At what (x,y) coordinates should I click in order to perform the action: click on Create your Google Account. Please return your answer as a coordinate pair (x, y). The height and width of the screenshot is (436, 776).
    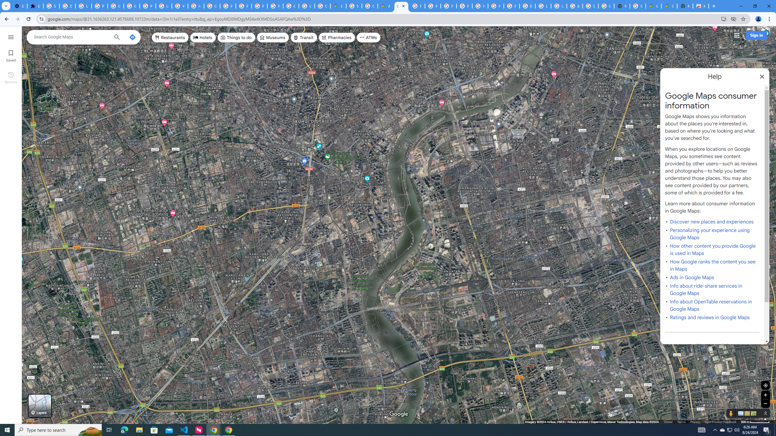
    Looking at the image, I should click on (370, 6).